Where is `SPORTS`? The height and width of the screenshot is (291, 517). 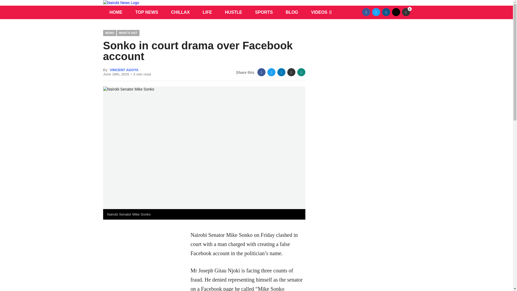
SPORTS is located at coordinates (264, 12).